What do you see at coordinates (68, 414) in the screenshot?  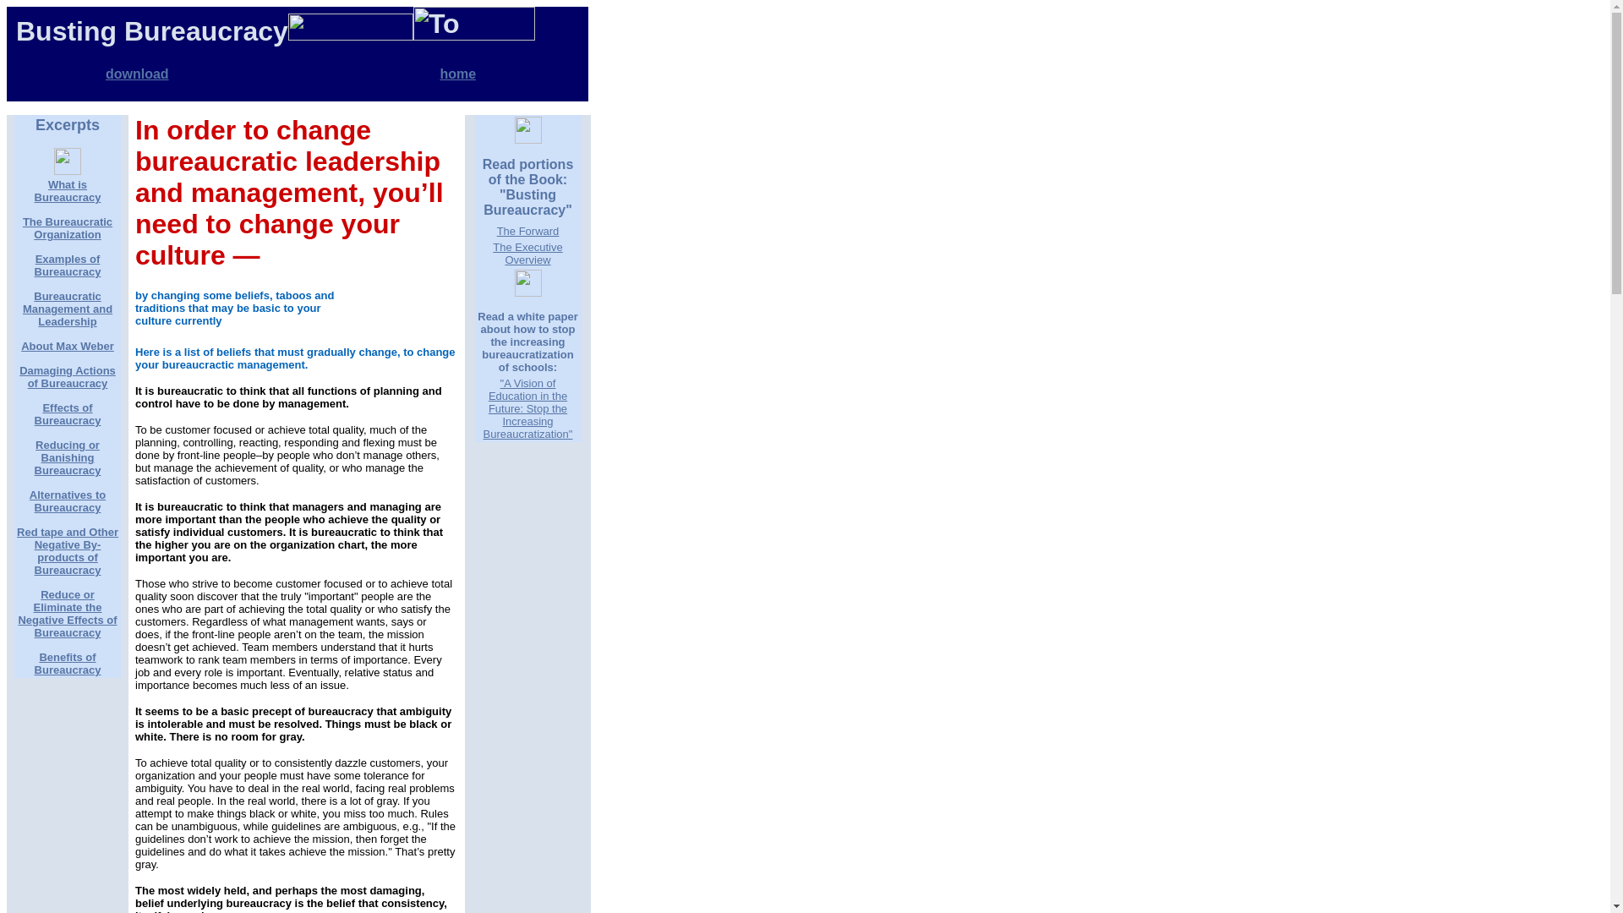 I see `Effects of Bureaucracy` at bounding box center [68, 414].